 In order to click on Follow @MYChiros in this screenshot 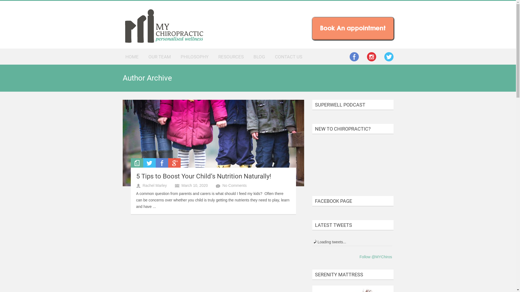, I will do `click(376, 257)`.